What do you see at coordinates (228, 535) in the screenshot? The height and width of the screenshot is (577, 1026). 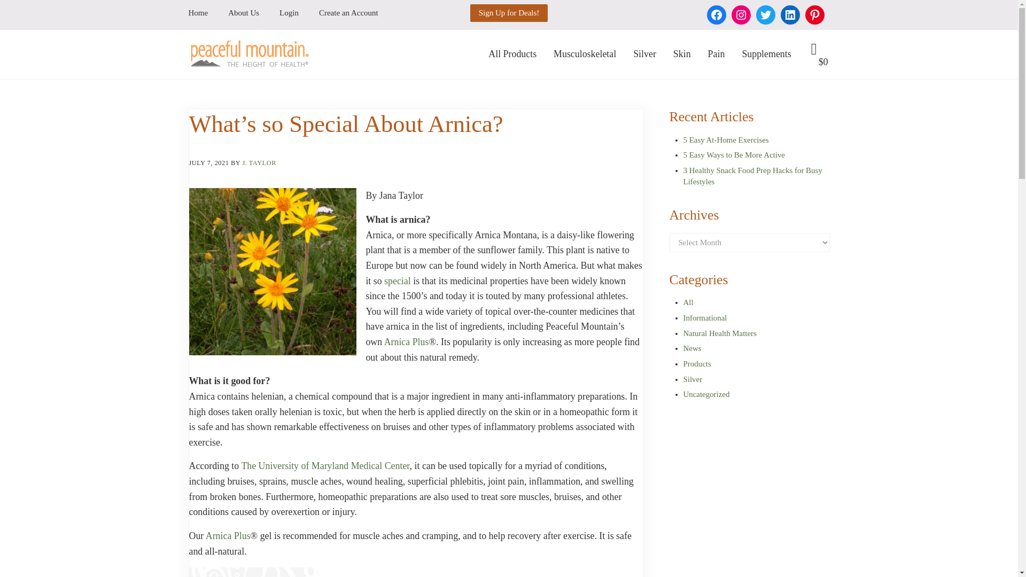 I see `Arnica Plus` at bounding box center [228, 535].